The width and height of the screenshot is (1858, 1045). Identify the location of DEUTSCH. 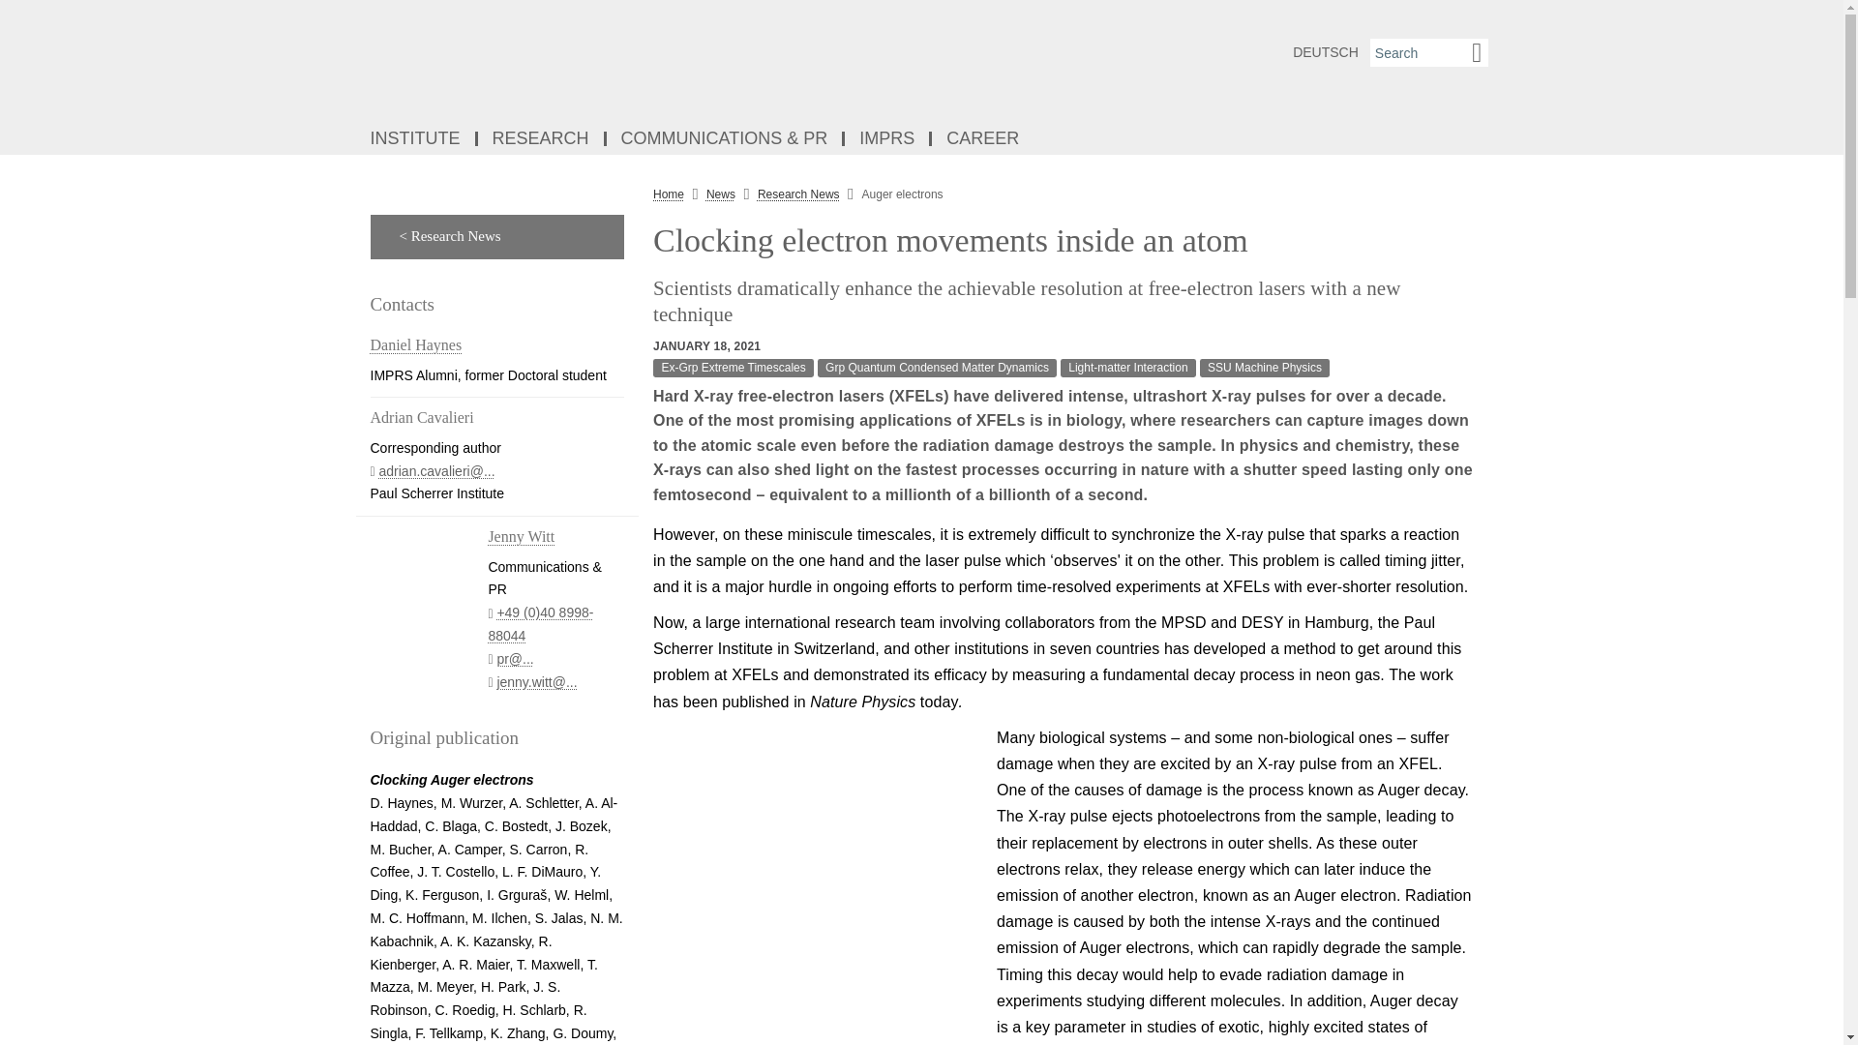
(1326, 52).